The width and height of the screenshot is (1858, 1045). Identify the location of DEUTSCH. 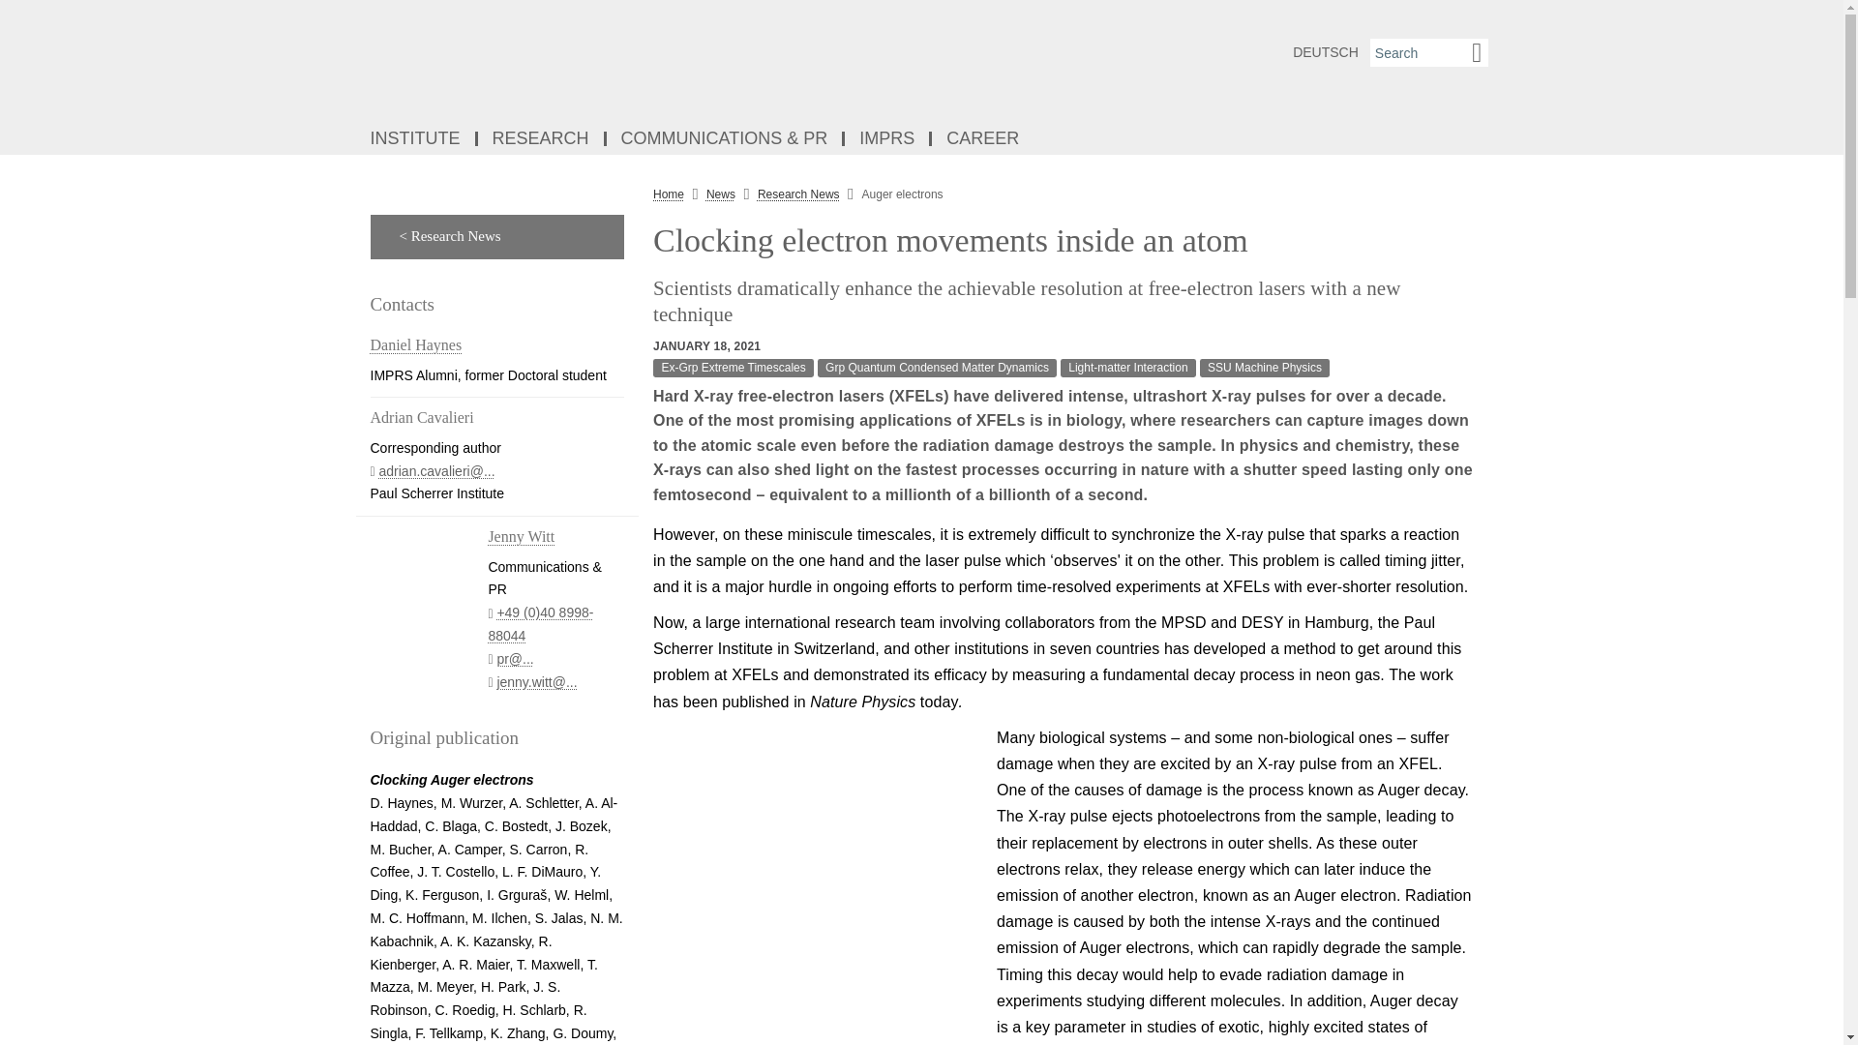
(1326, 52).